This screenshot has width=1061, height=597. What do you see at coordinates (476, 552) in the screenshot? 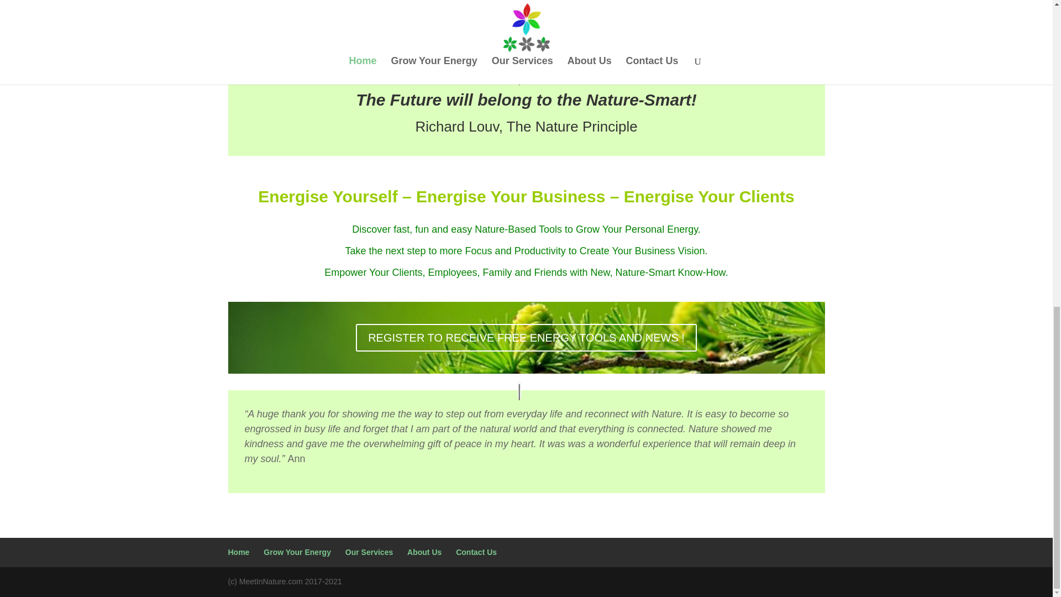
I see `Contact Us` at bounding box center [476, 552].